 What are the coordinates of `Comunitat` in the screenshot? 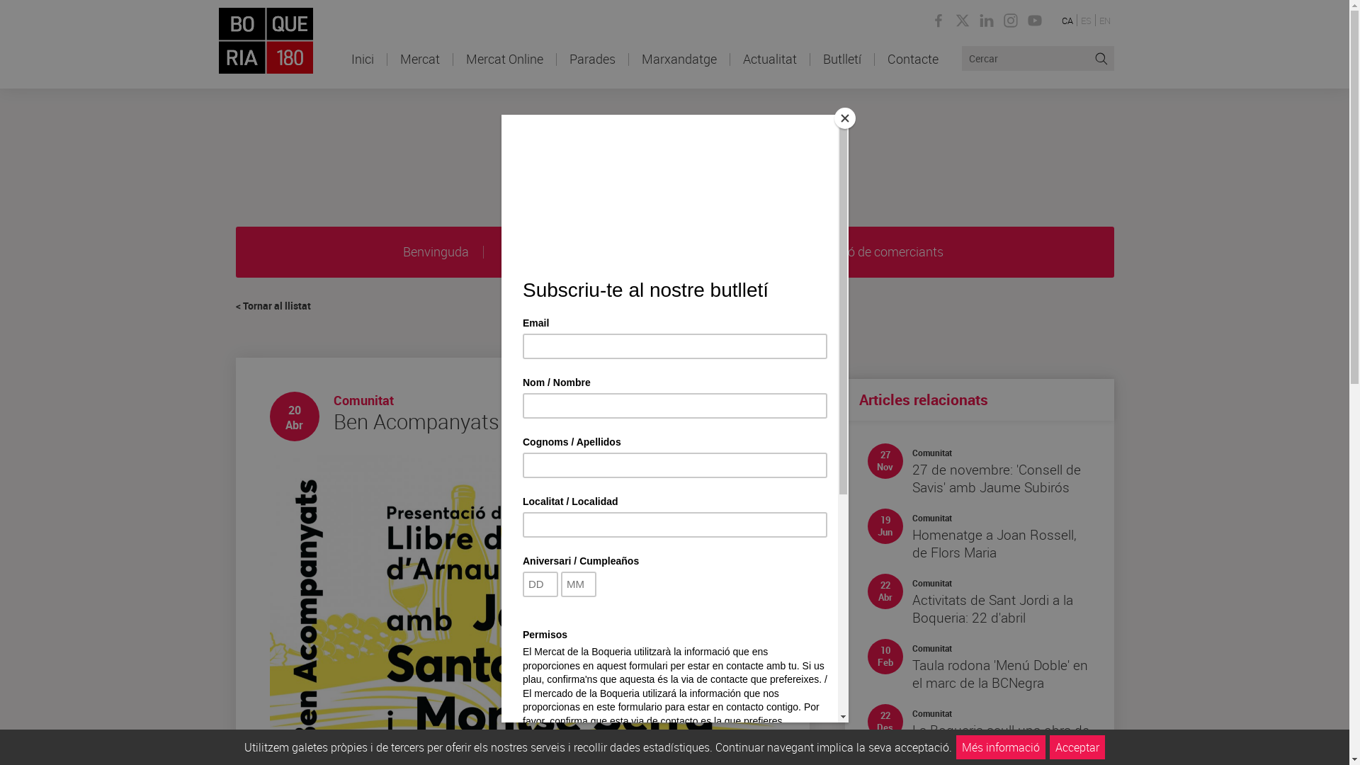 It's located at (932, 714).